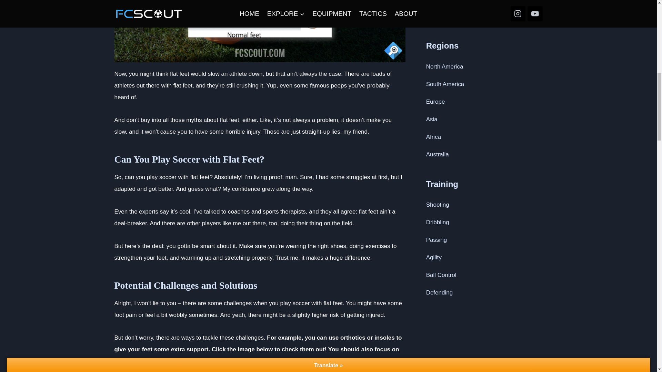 This screenshot has height=372, width=662. What do you see at coordinates (435, 102) in the screenshot?
I see `Europe` at bounding box center [435, 102].